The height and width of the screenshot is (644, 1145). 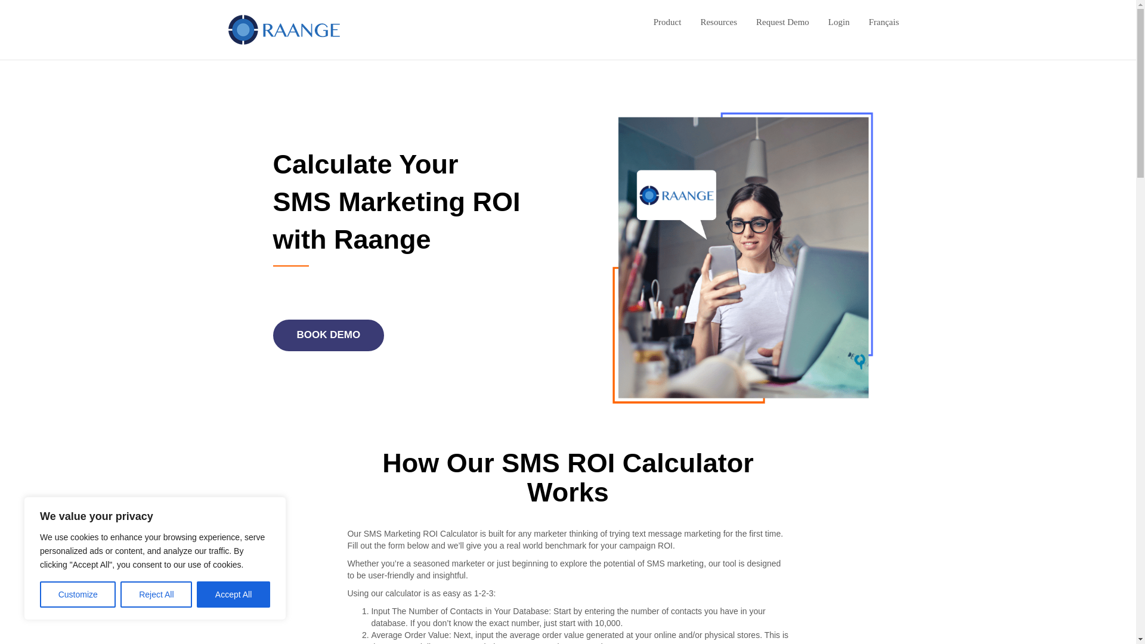 I want to click on Product, so click(x=667, y=21).